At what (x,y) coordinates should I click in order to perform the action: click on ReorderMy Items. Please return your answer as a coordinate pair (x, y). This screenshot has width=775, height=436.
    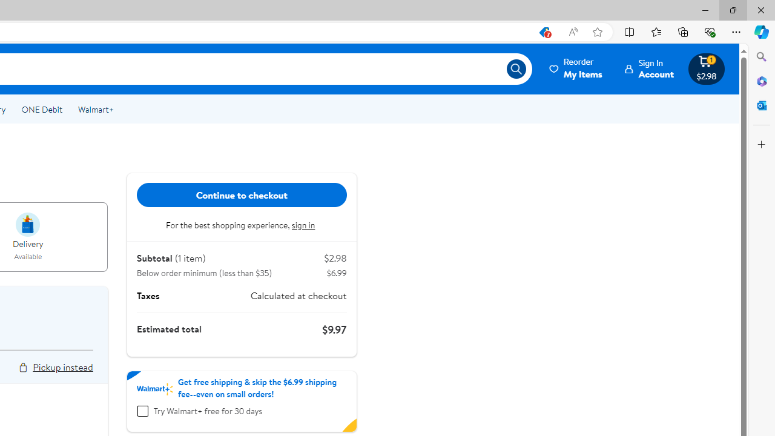
    Looking at the image, I should click on (576, 68).